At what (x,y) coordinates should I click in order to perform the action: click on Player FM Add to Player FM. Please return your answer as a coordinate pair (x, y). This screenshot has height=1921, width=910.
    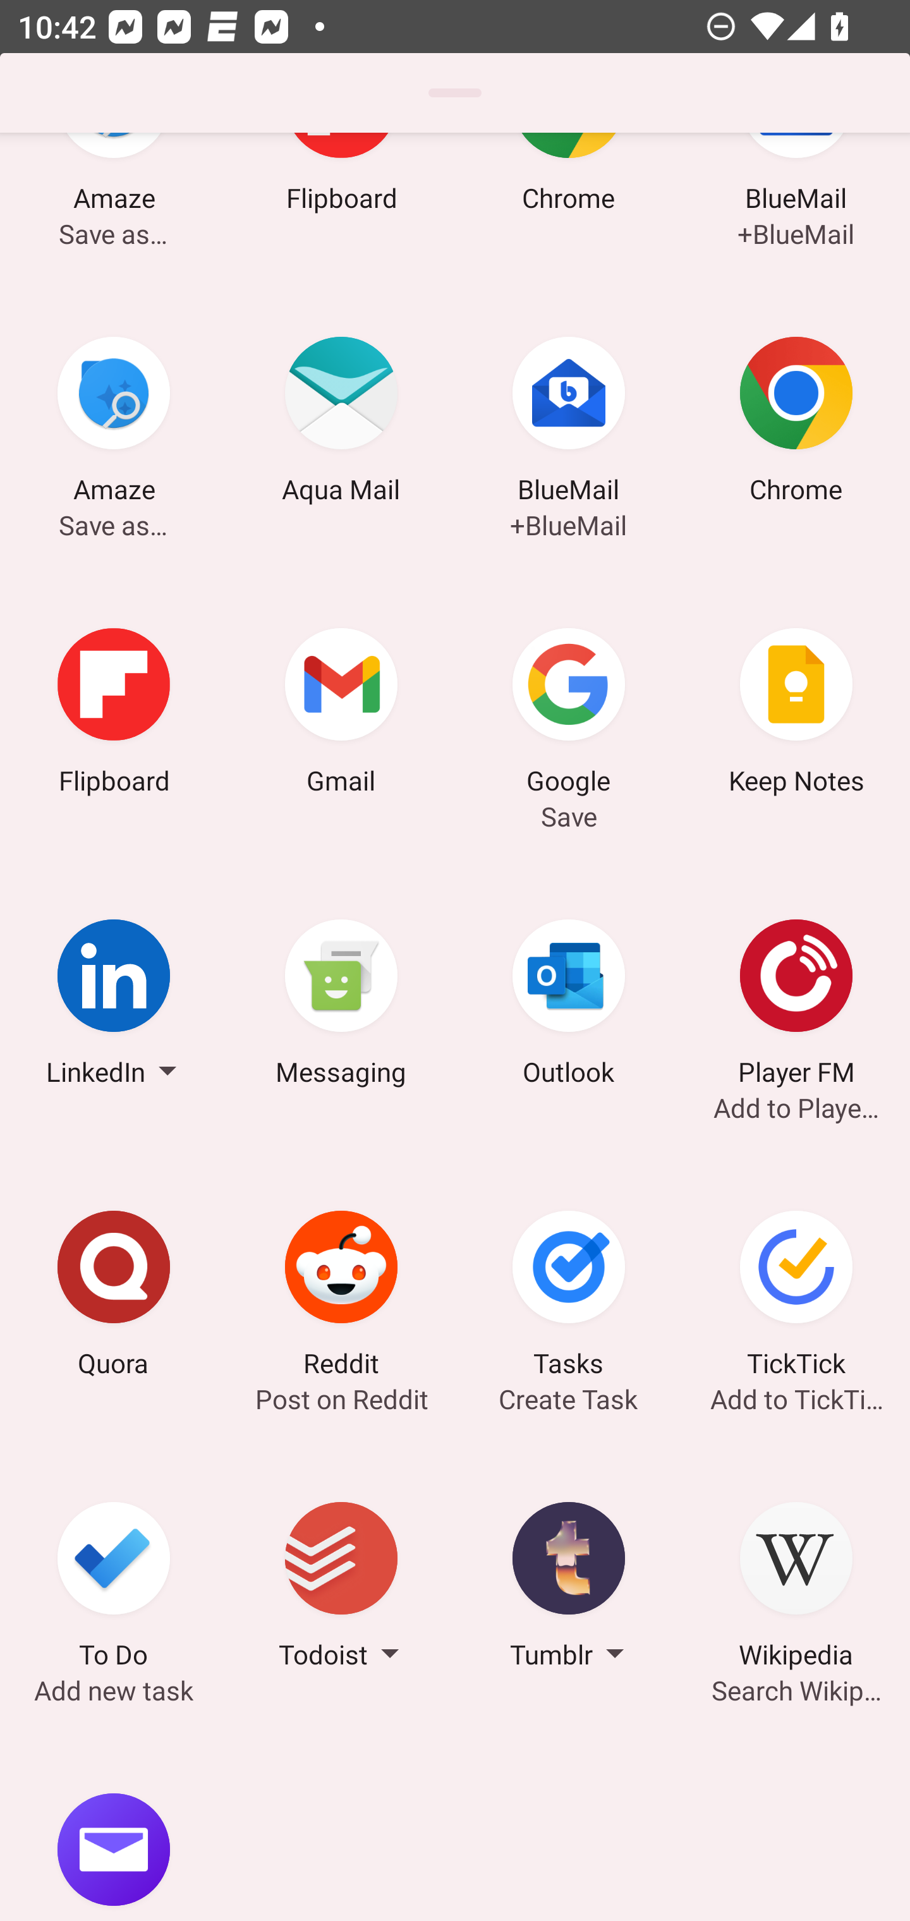
    Looking at the image, I should click on (796, 1006).